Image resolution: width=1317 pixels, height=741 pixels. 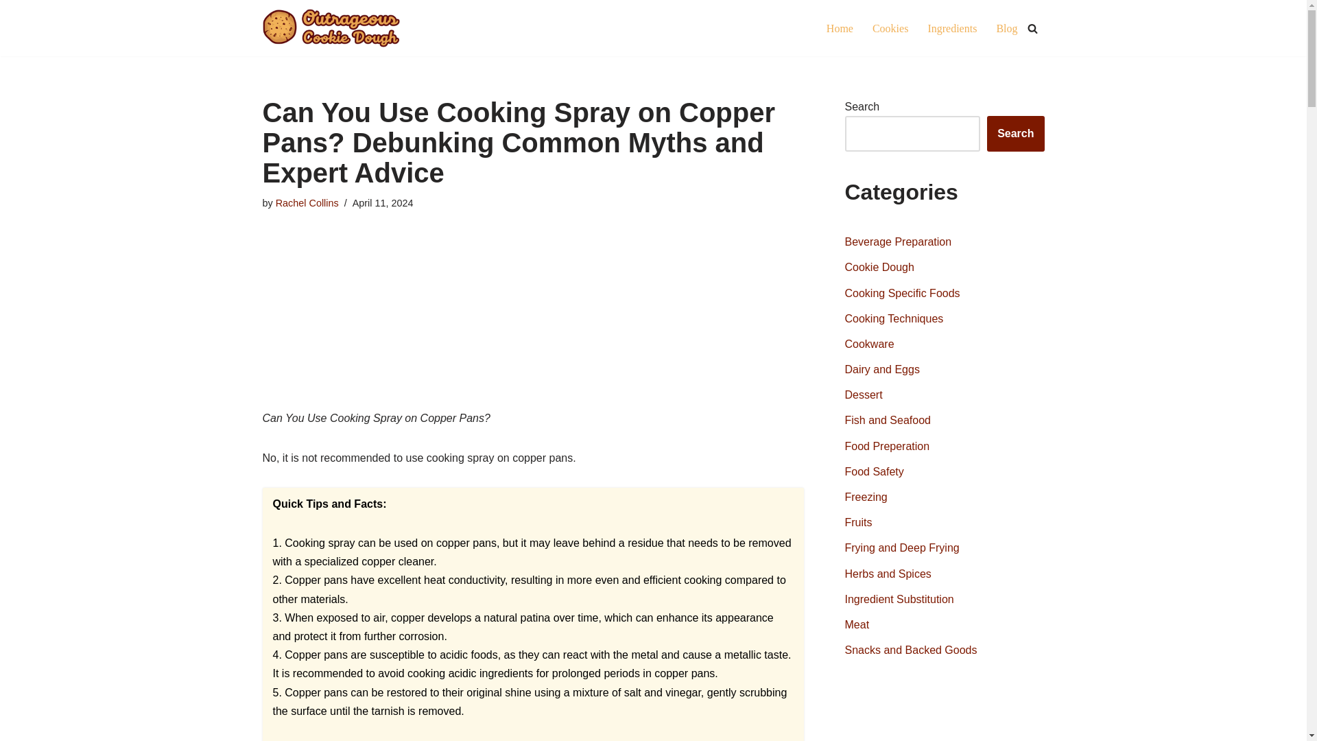 I want to click on Beverage Preparation, so click(x=899, y=242).